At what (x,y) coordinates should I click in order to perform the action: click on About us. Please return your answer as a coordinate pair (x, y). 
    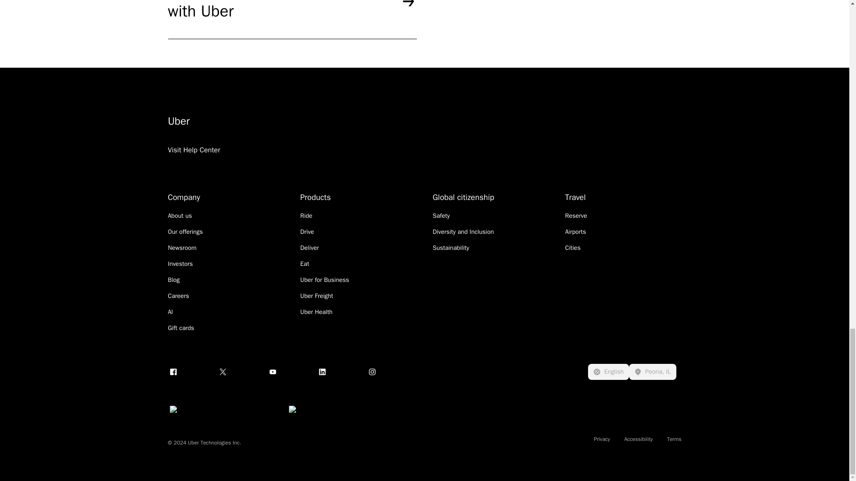
    Looking at the image, I should click on (180, 216).